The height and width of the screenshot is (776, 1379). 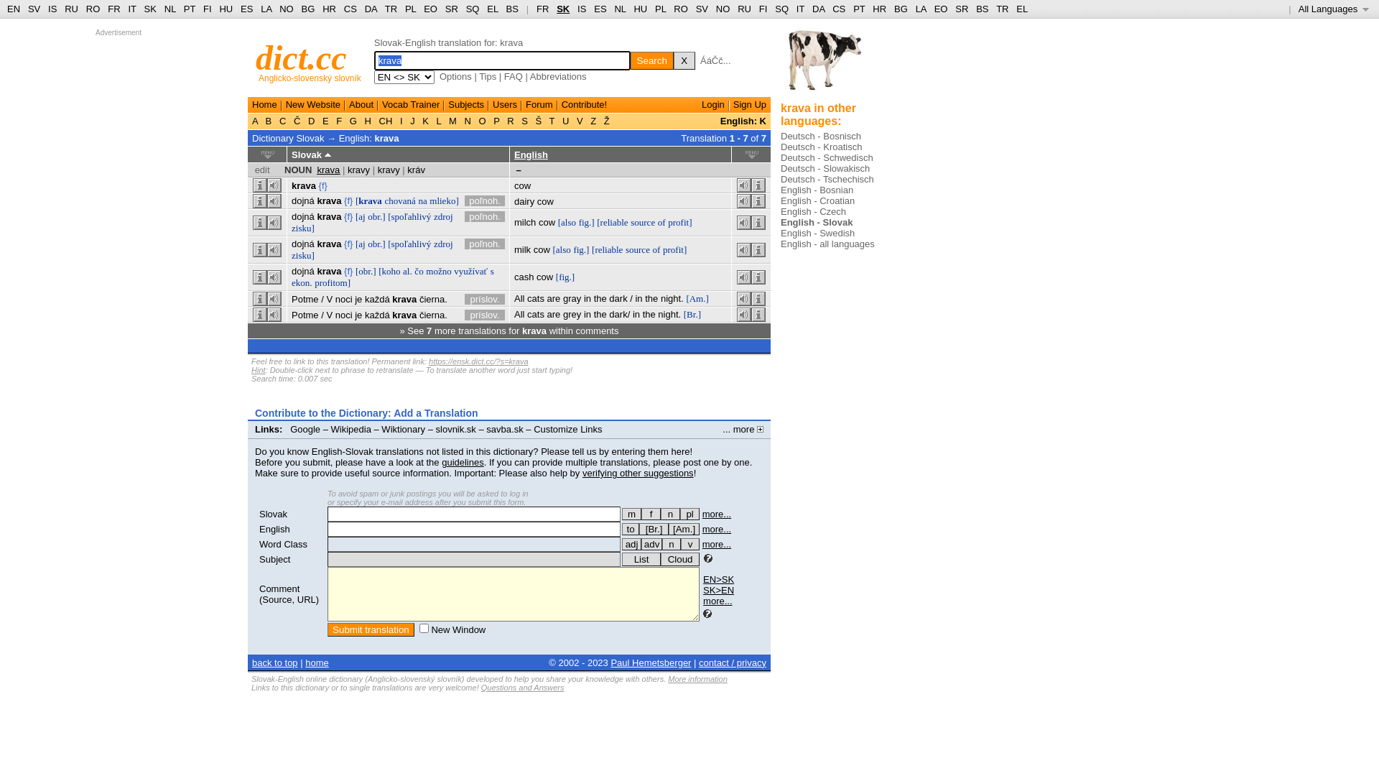 What do you see at coordinates (821, 137) in the screenshot?
I see `Deutsch - Bosnisch` at bounding box center [821, 137].